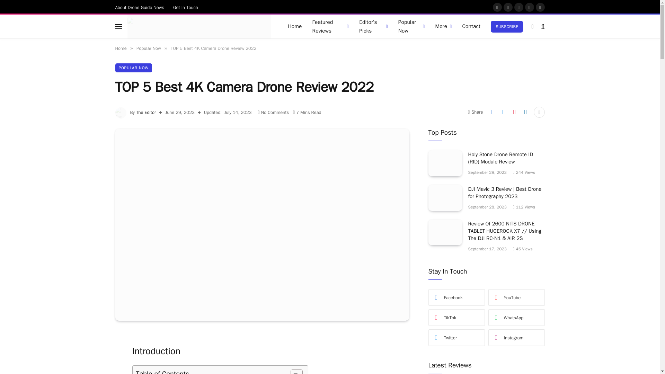 The image size is (665, 374). Describe the element at coordinates (519, 7) in the screenshot. I see `Instagram` at that location.